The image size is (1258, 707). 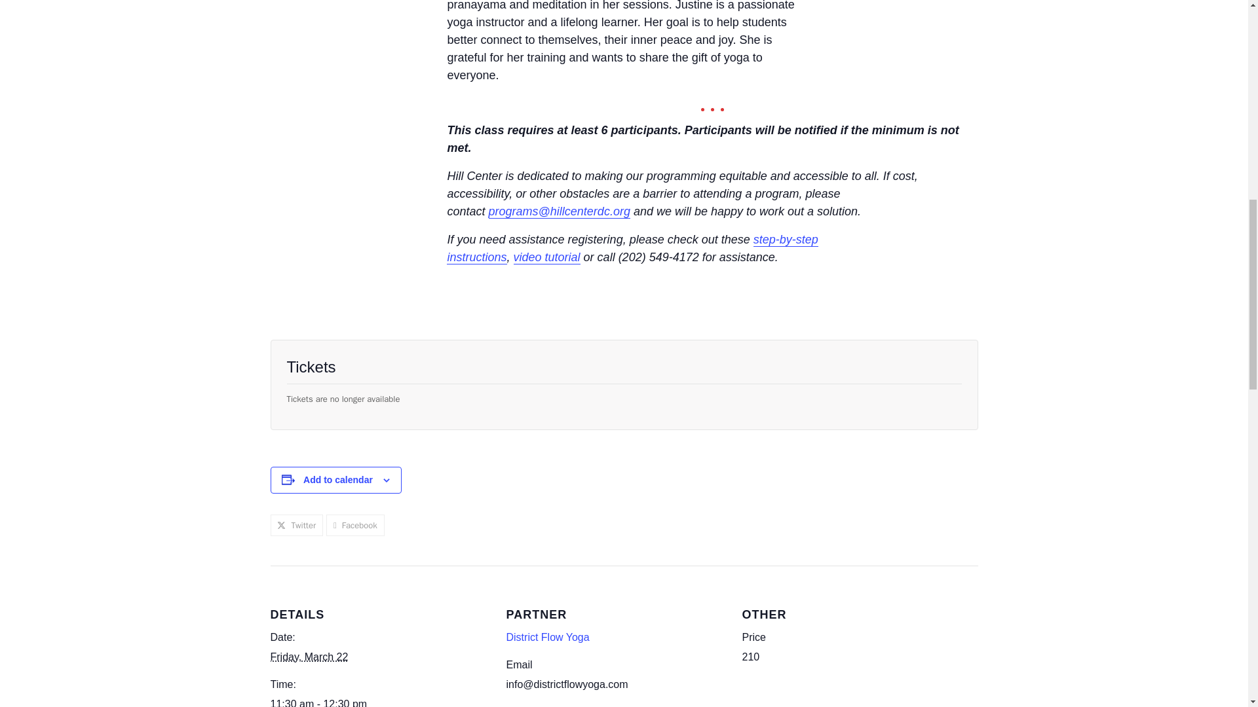 I want to click on 2024-03-22, so click(x=380, y=701).